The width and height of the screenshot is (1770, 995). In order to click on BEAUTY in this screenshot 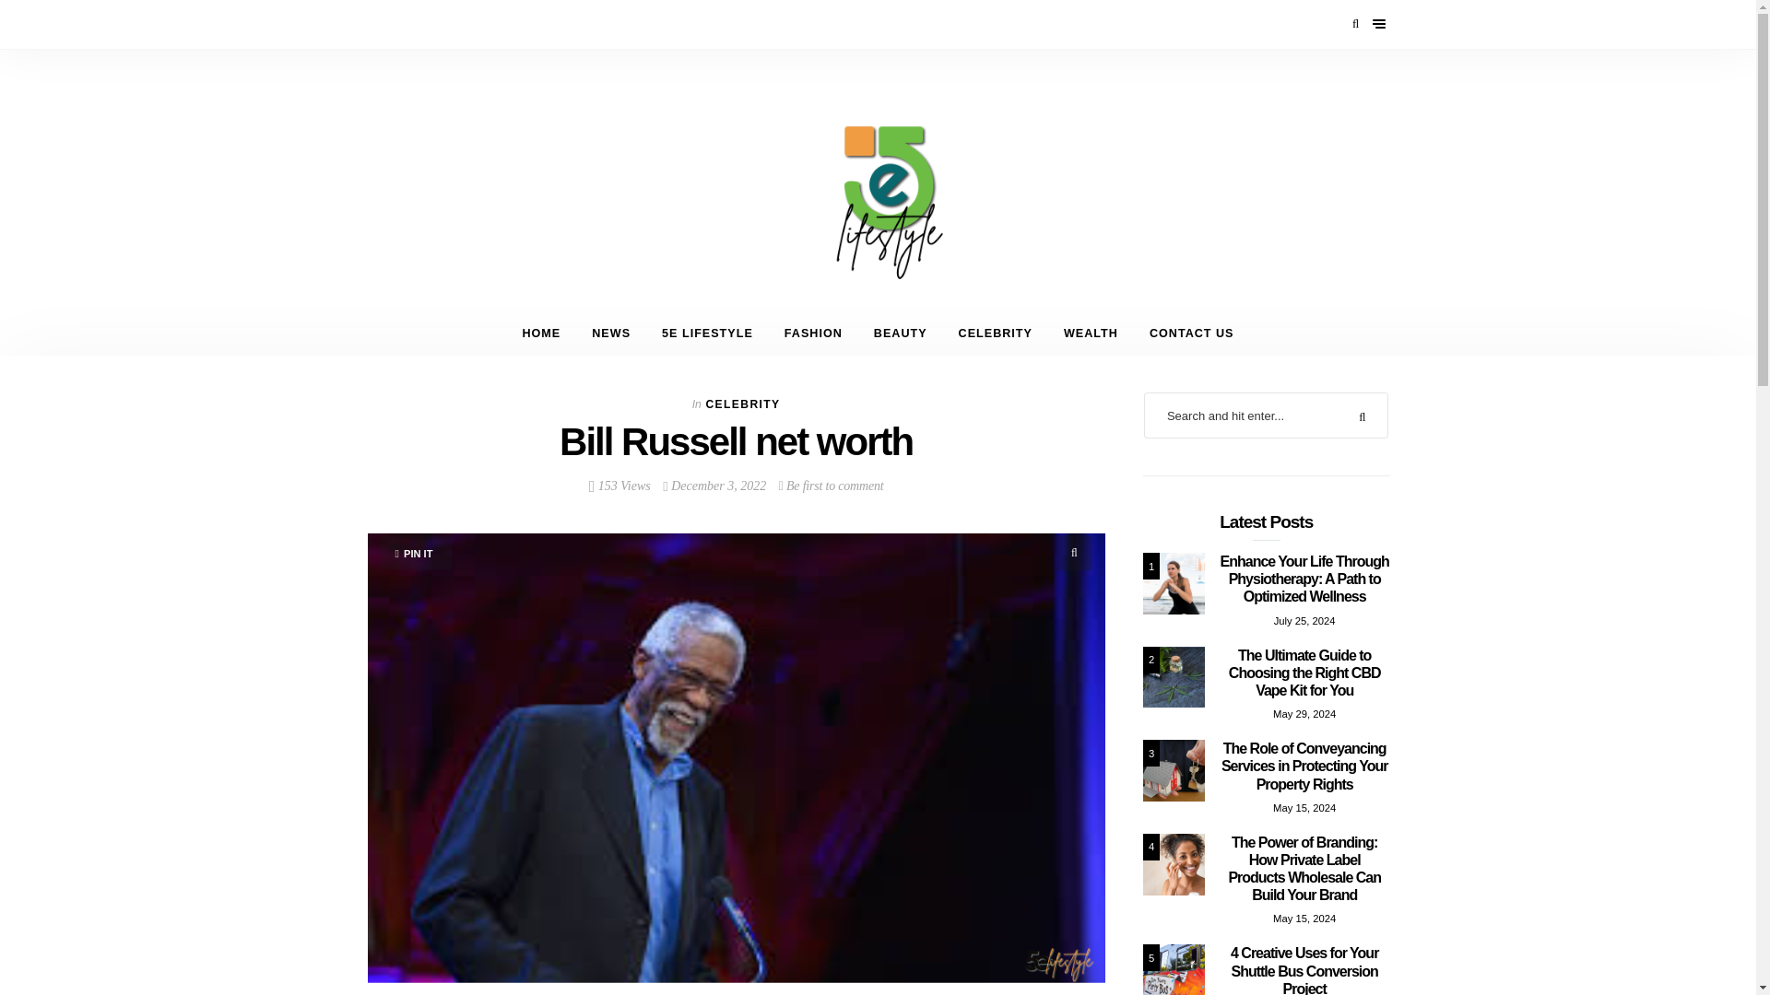, I will do `click(901, 334)`.